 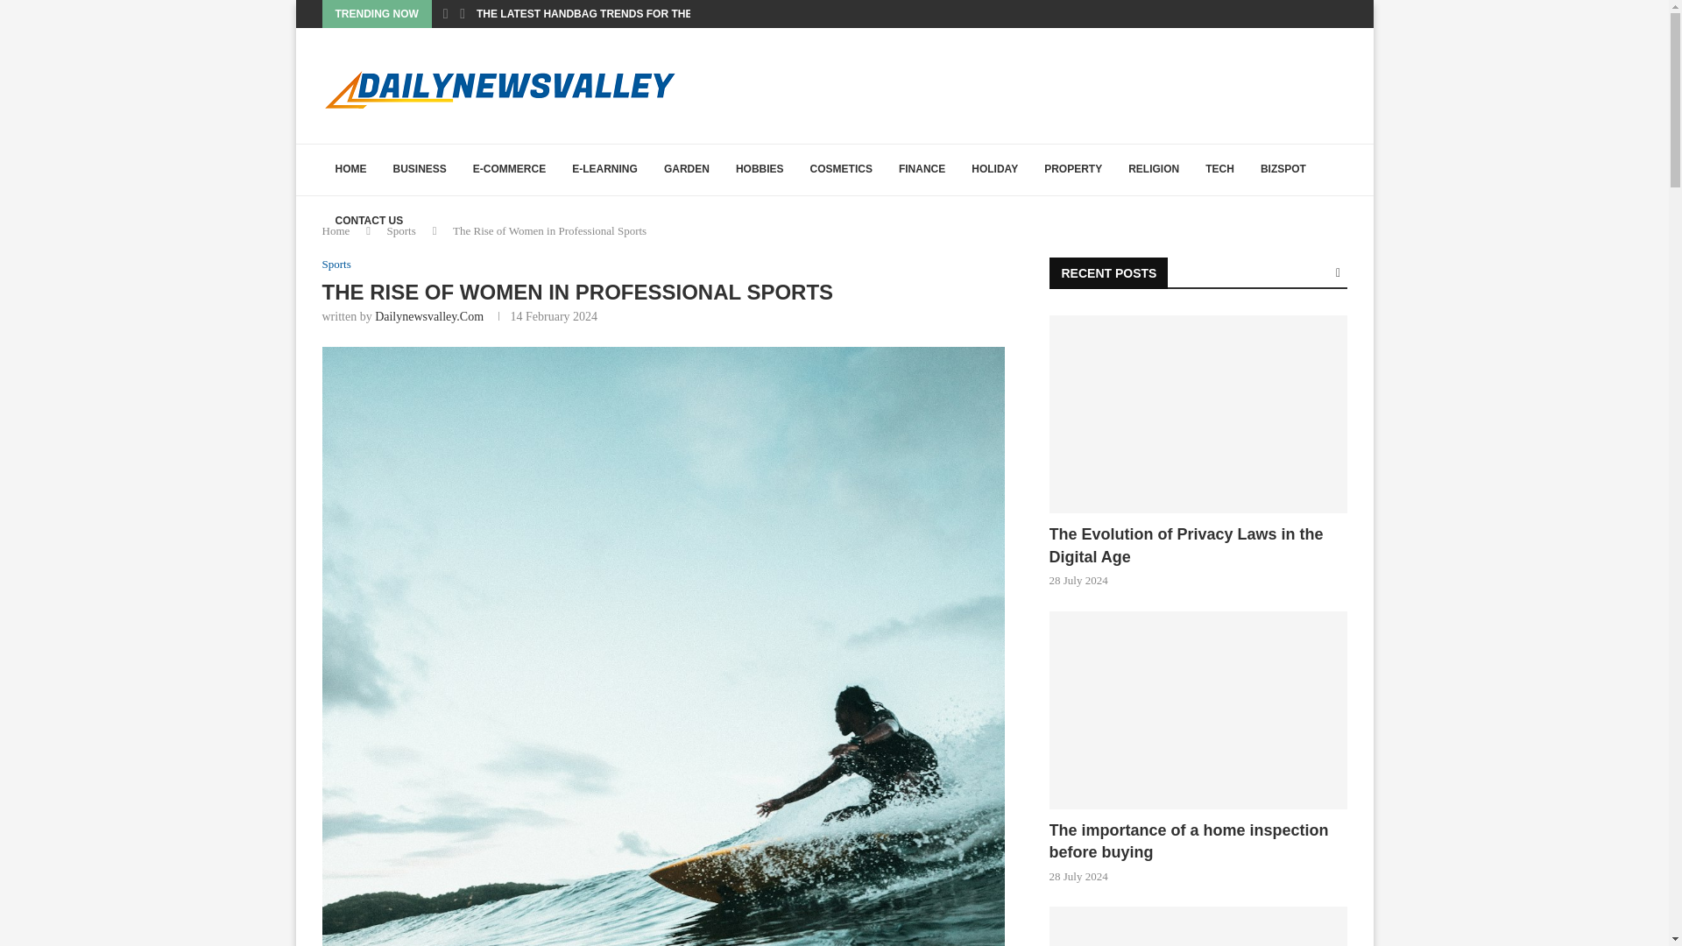 What do you see at coordinates (760, 170) in the screenshot?
I see `HOBBIES` at bounding box center [760, 170].